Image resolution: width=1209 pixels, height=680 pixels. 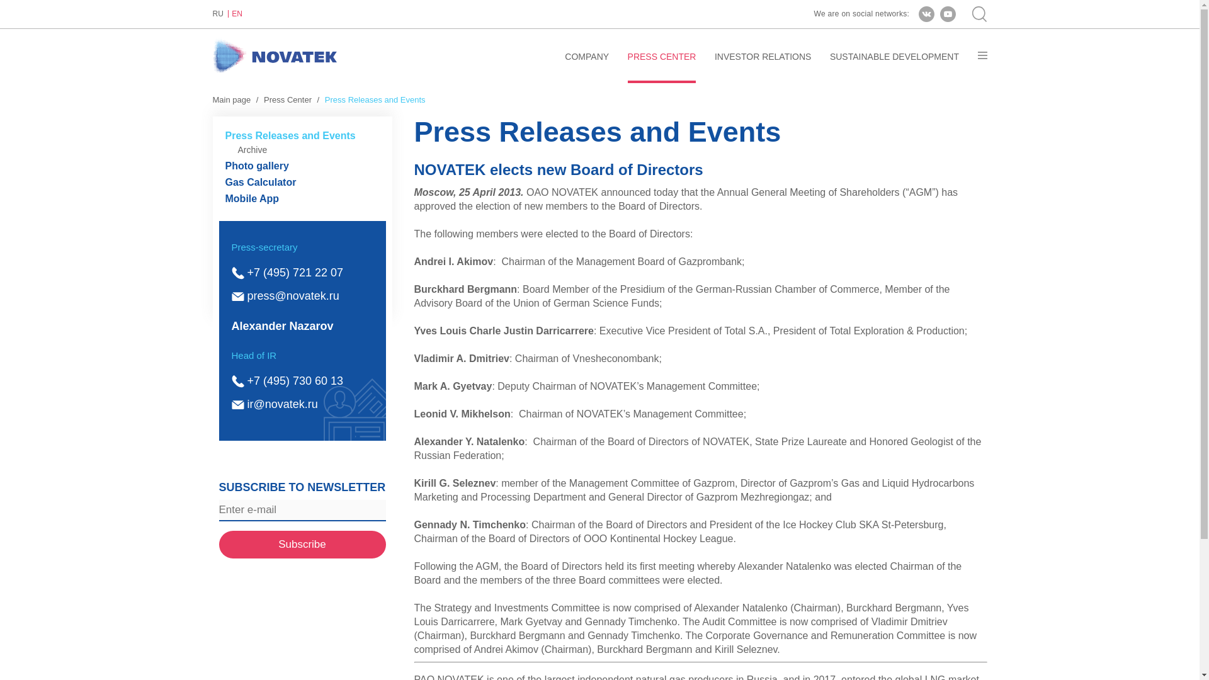 What do you see at coordinates (587, 67) in the screenshot?
I see `COMPANY` at bounding box center [587, 67].